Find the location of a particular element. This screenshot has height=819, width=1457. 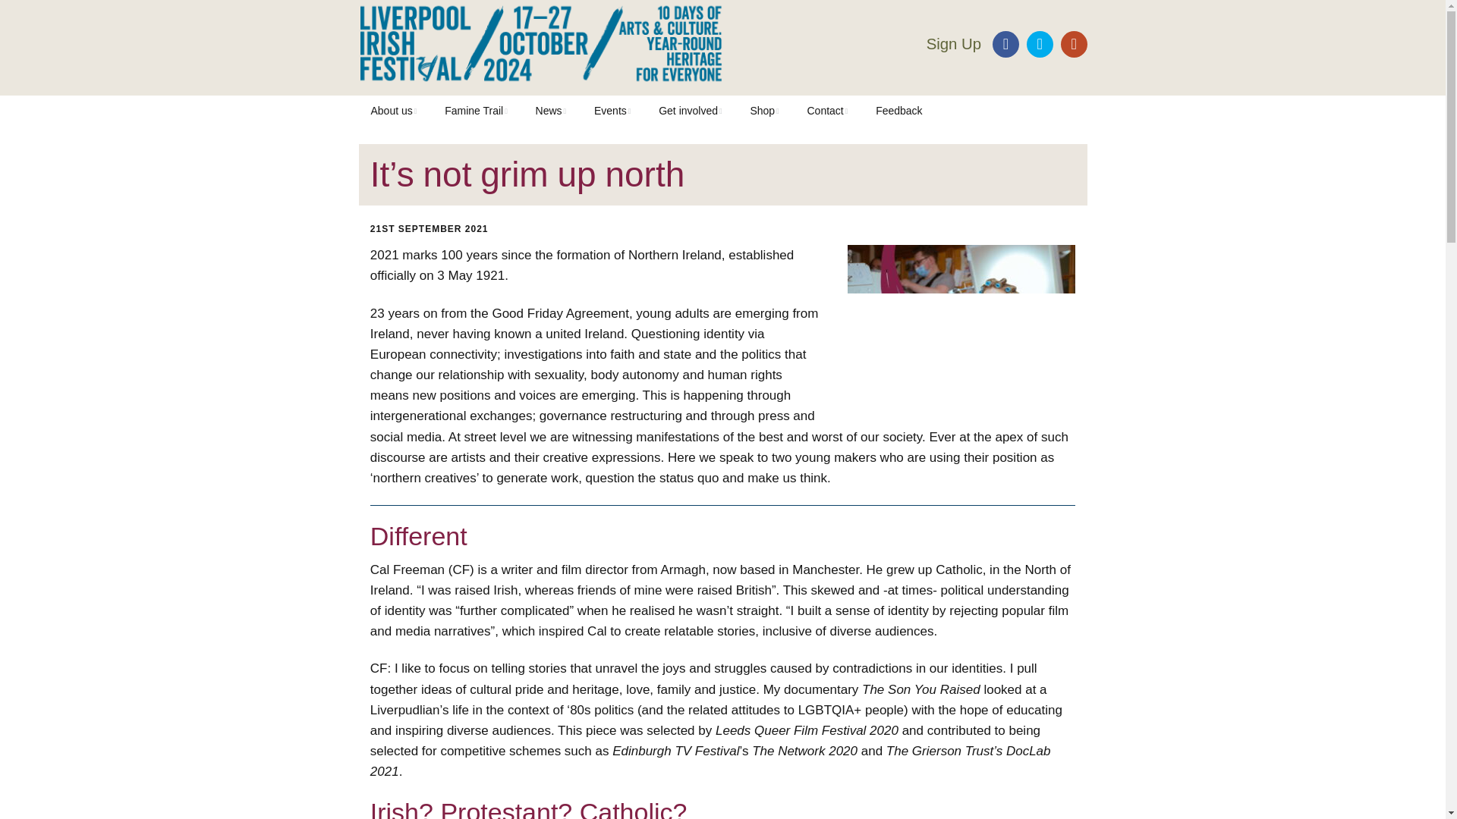

Sign Up is located at coordinates (955, 44).